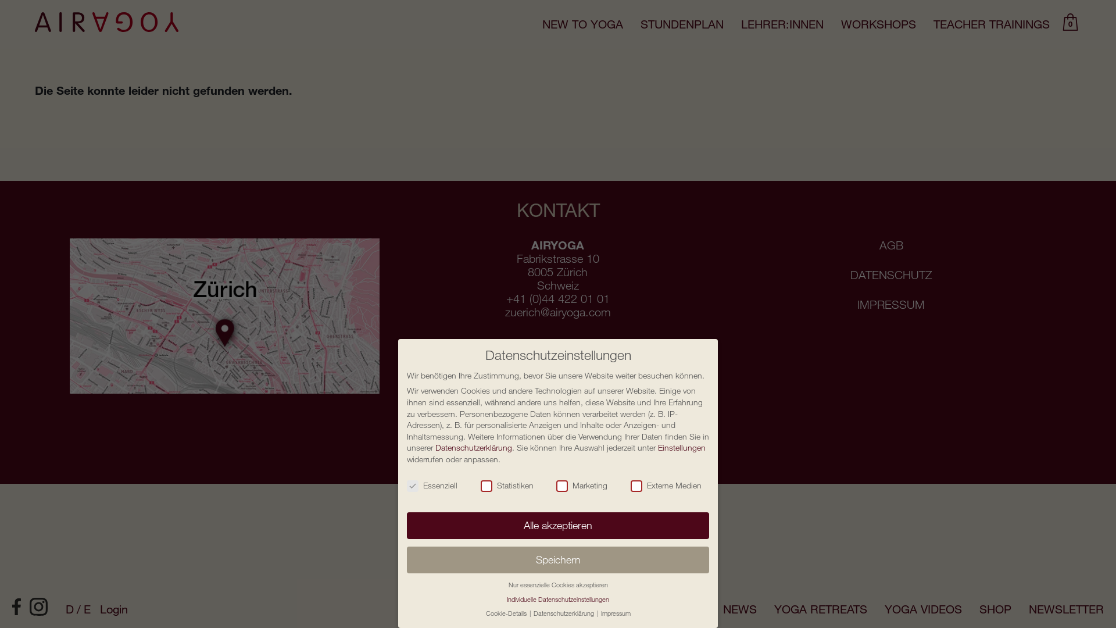 The height and width of the screenshot is (628, 1116). Describe the element at coordinates (558, 599) in the screenshot. I see `Individuelle Datenschutzeinstellungen` at that location.